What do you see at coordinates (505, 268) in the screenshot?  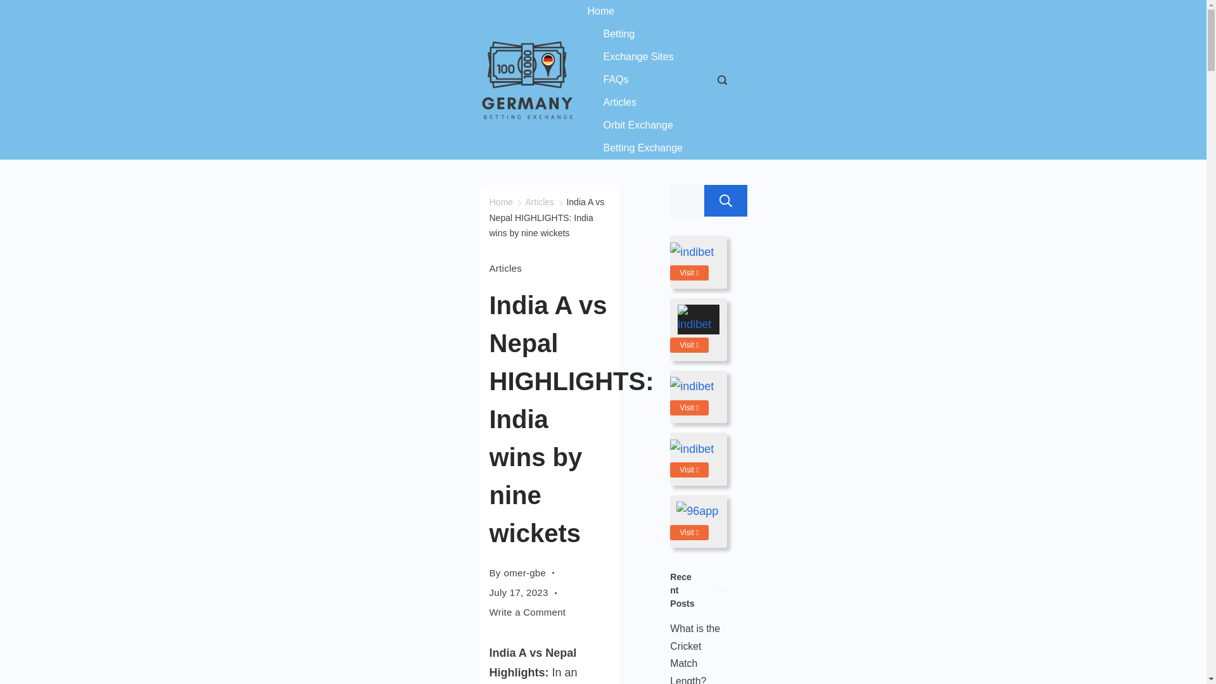 I see `Articles` at bounding box center [505, 268].